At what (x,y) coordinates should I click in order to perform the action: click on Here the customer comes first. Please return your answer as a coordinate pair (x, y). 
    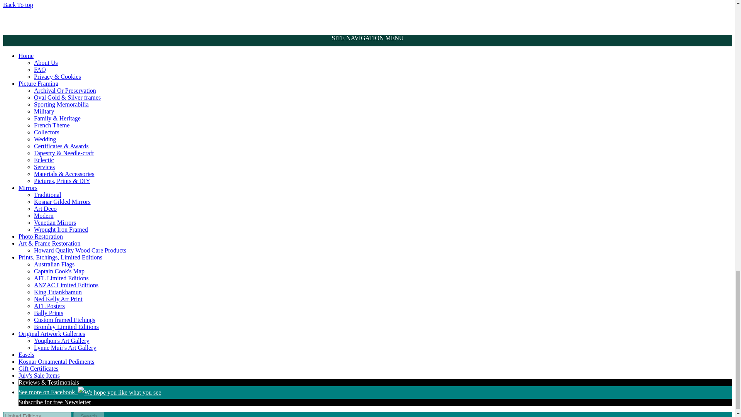
    Looking at the image, I should click on (46, 63).